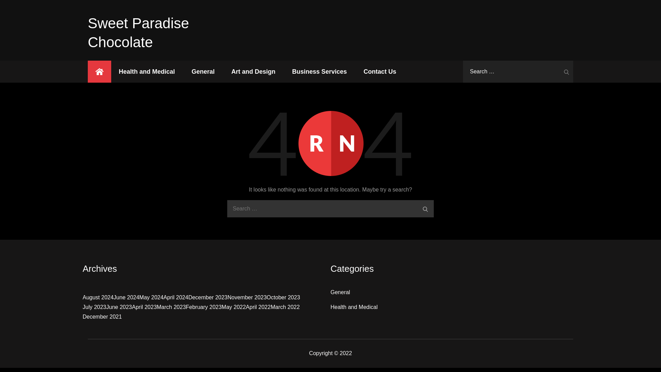 Image resolution: width=661 pixels, height=372 pixels. Describe the element at coordinates (283, 298) in the screenshot. I see `October 2023` at that location.